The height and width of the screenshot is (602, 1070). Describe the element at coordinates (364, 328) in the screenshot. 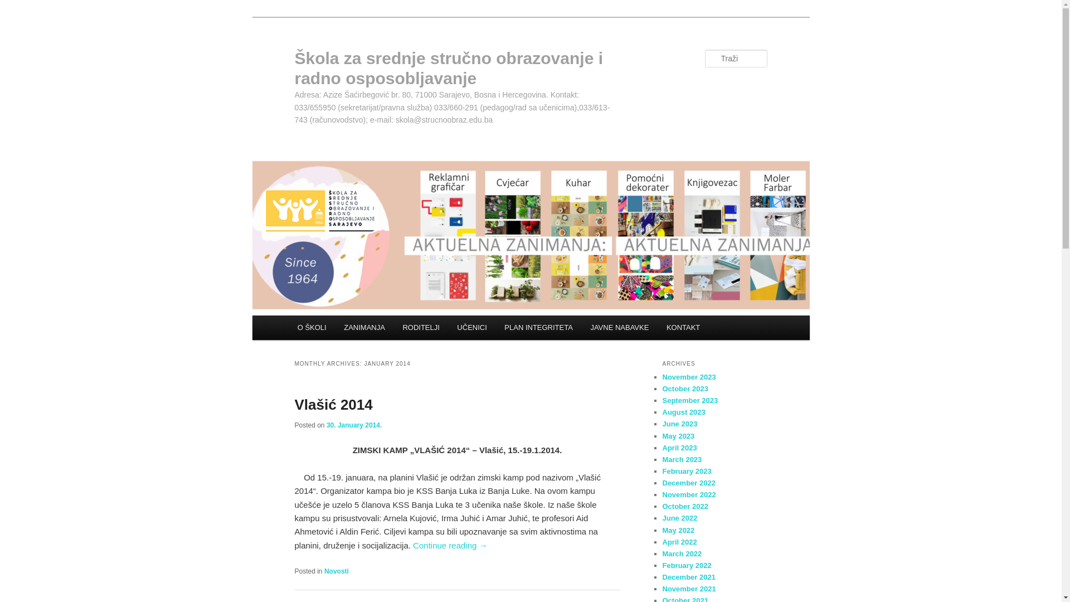

I see `ZANIMANJA` at that location.